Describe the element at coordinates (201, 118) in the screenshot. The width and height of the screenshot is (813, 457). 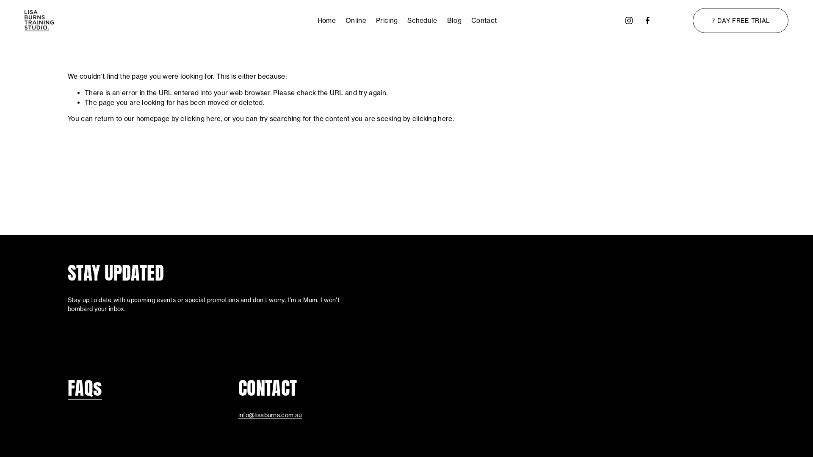
I see `clicking here` at that location.